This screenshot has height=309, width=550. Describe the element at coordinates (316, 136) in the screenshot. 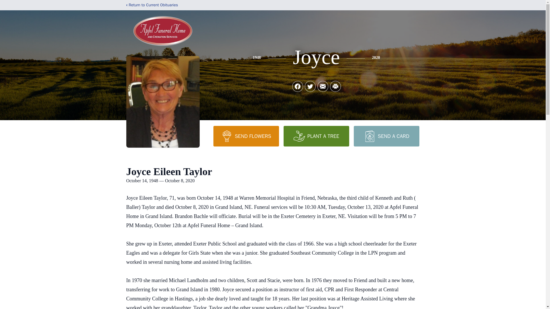

I see `PLANT A TREE` at that location.